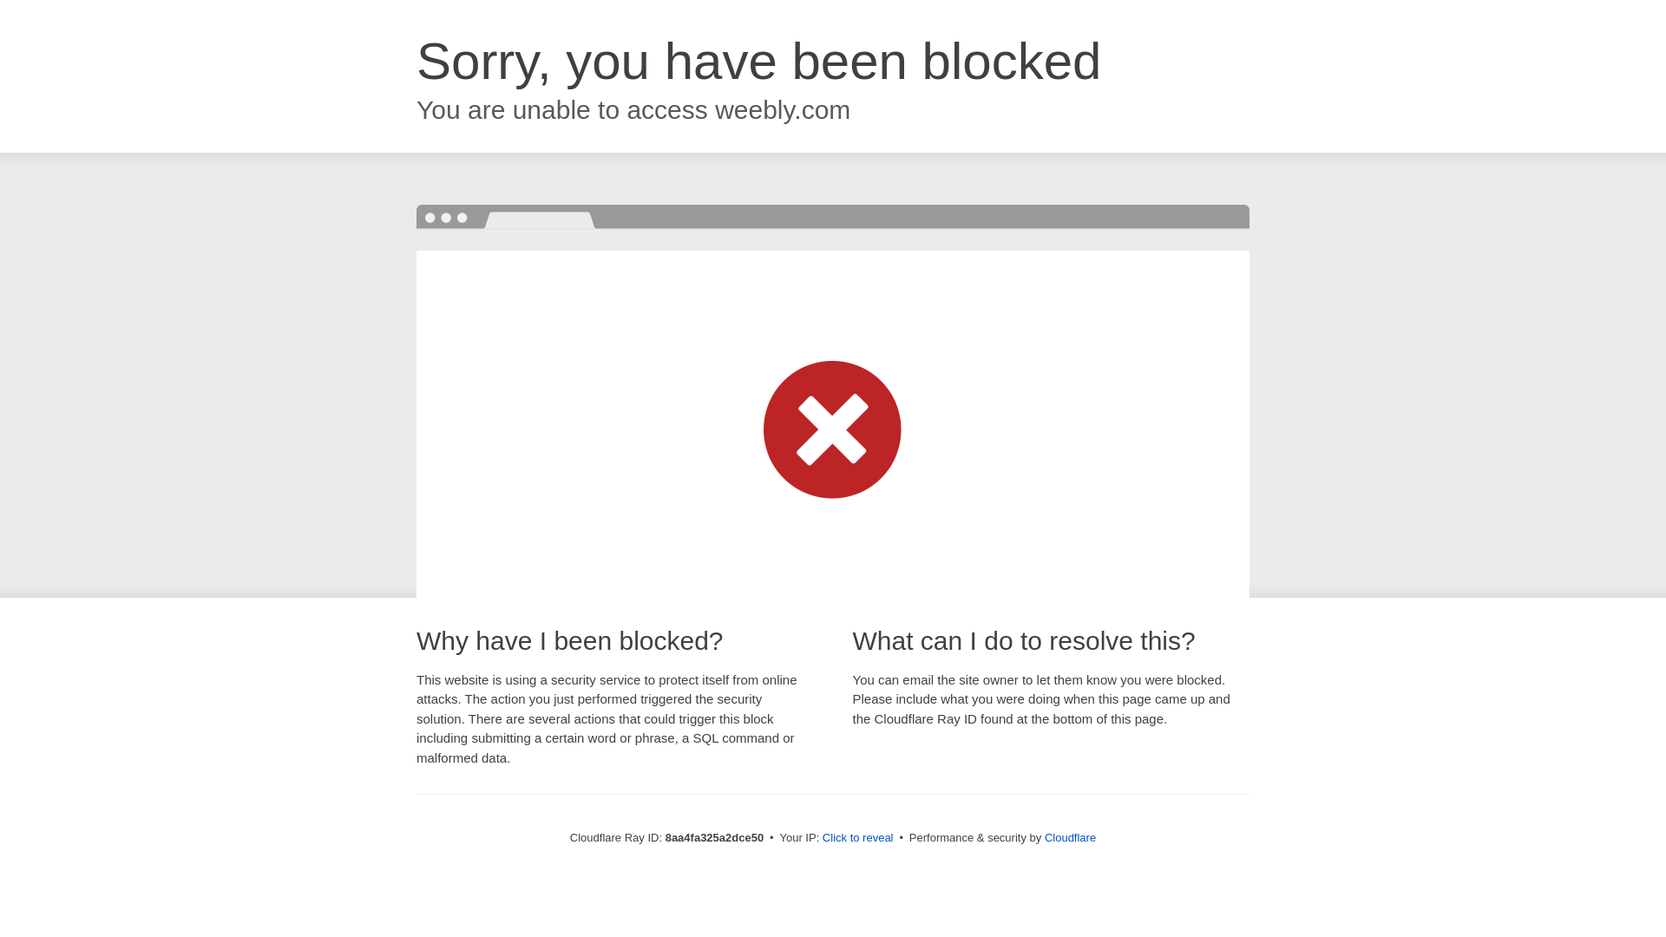  What do you see at coordinates (1070, 837) in the screenshot?
I see `Cloudflare` at bounding box center [1070, 837].